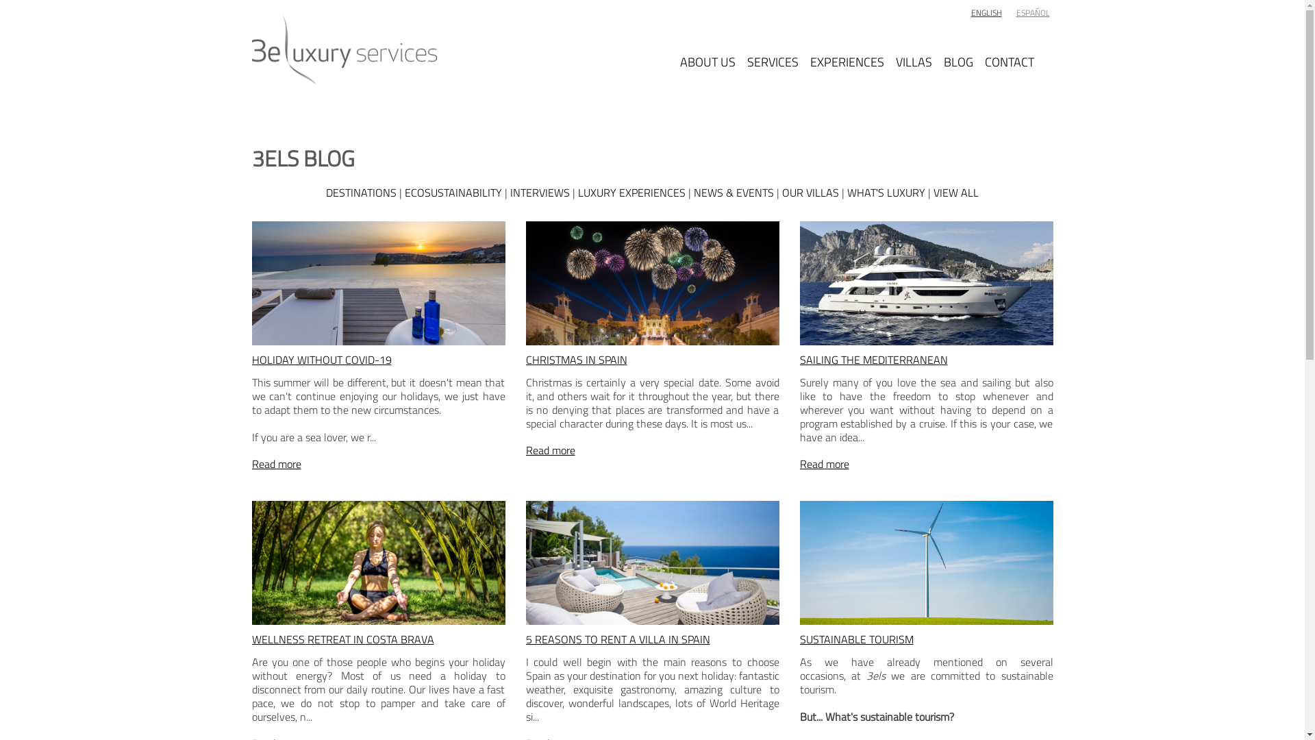  I want to click on HOLIDAY WITHOUT COVID-19, so click(322, 360).